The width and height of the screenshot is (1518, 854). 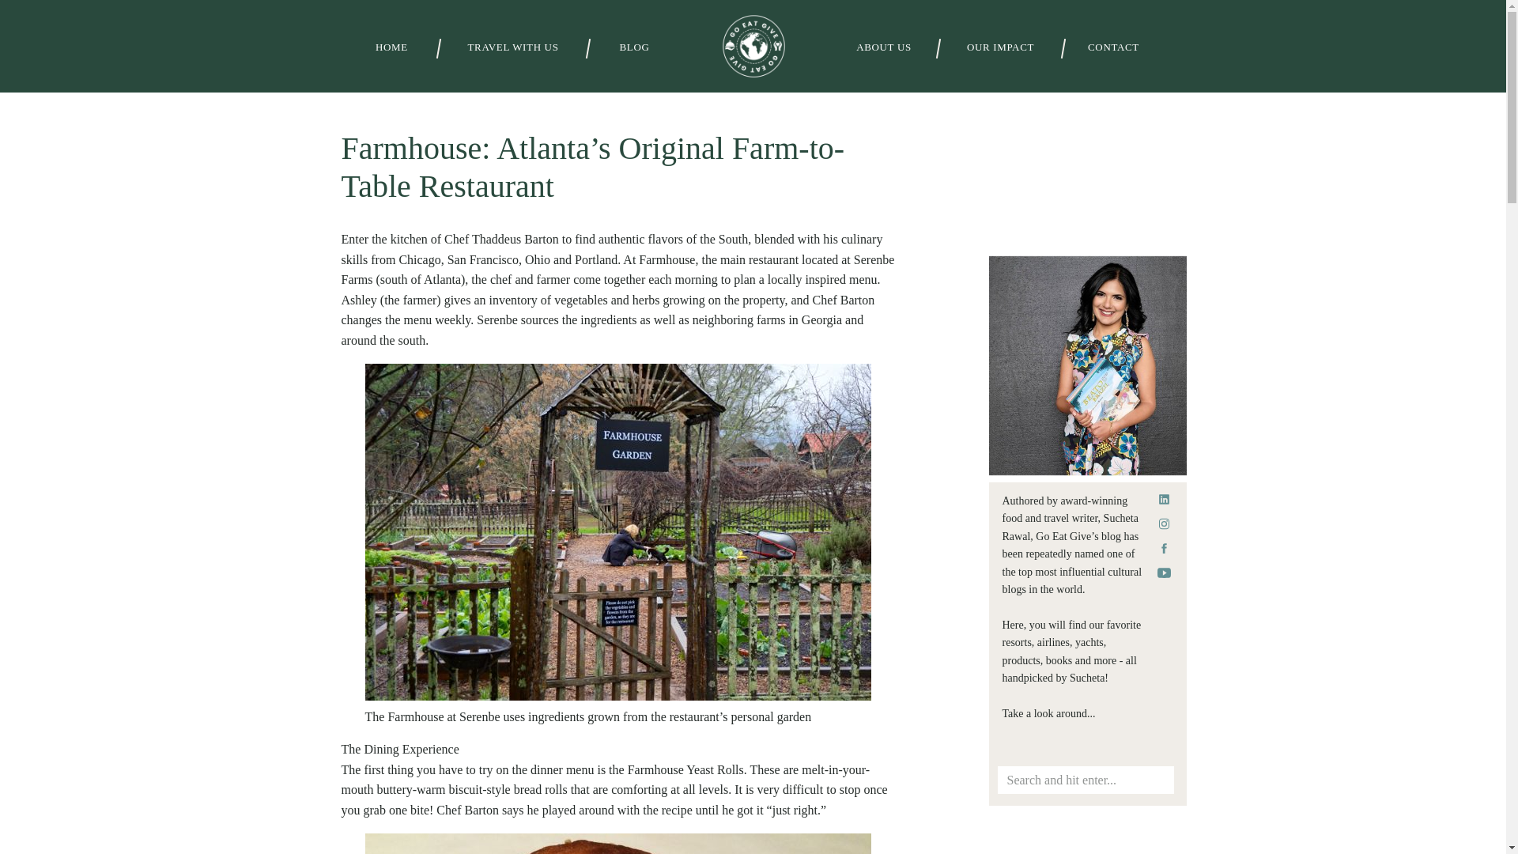 I want to click on BLOG, so click(x=634, y=48).